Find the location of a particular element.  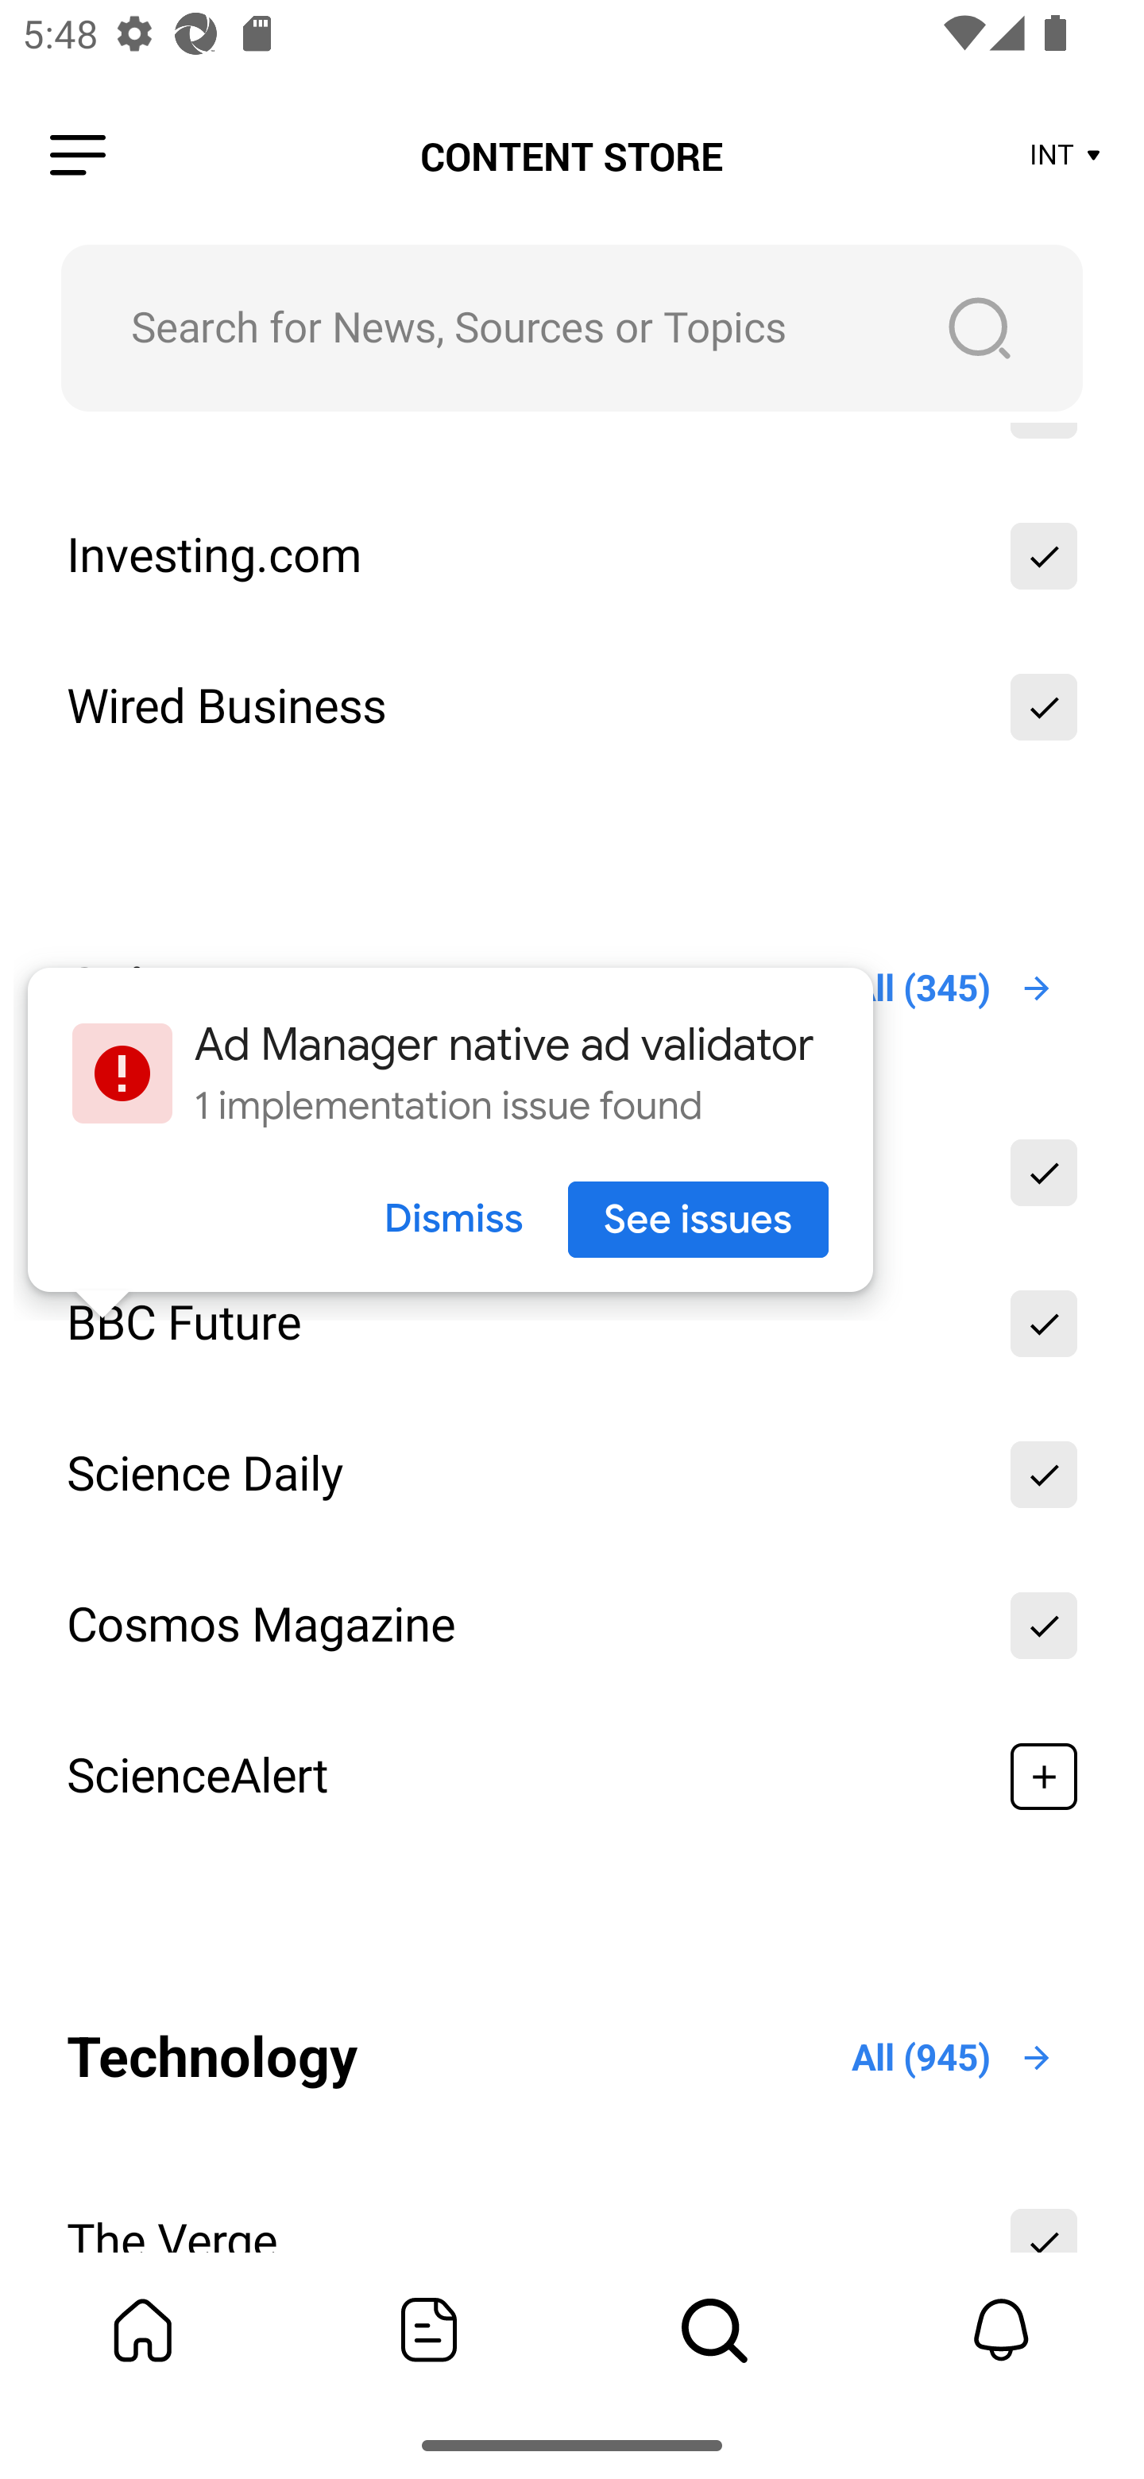

My Bundle is located at coordinates (143, 2330).